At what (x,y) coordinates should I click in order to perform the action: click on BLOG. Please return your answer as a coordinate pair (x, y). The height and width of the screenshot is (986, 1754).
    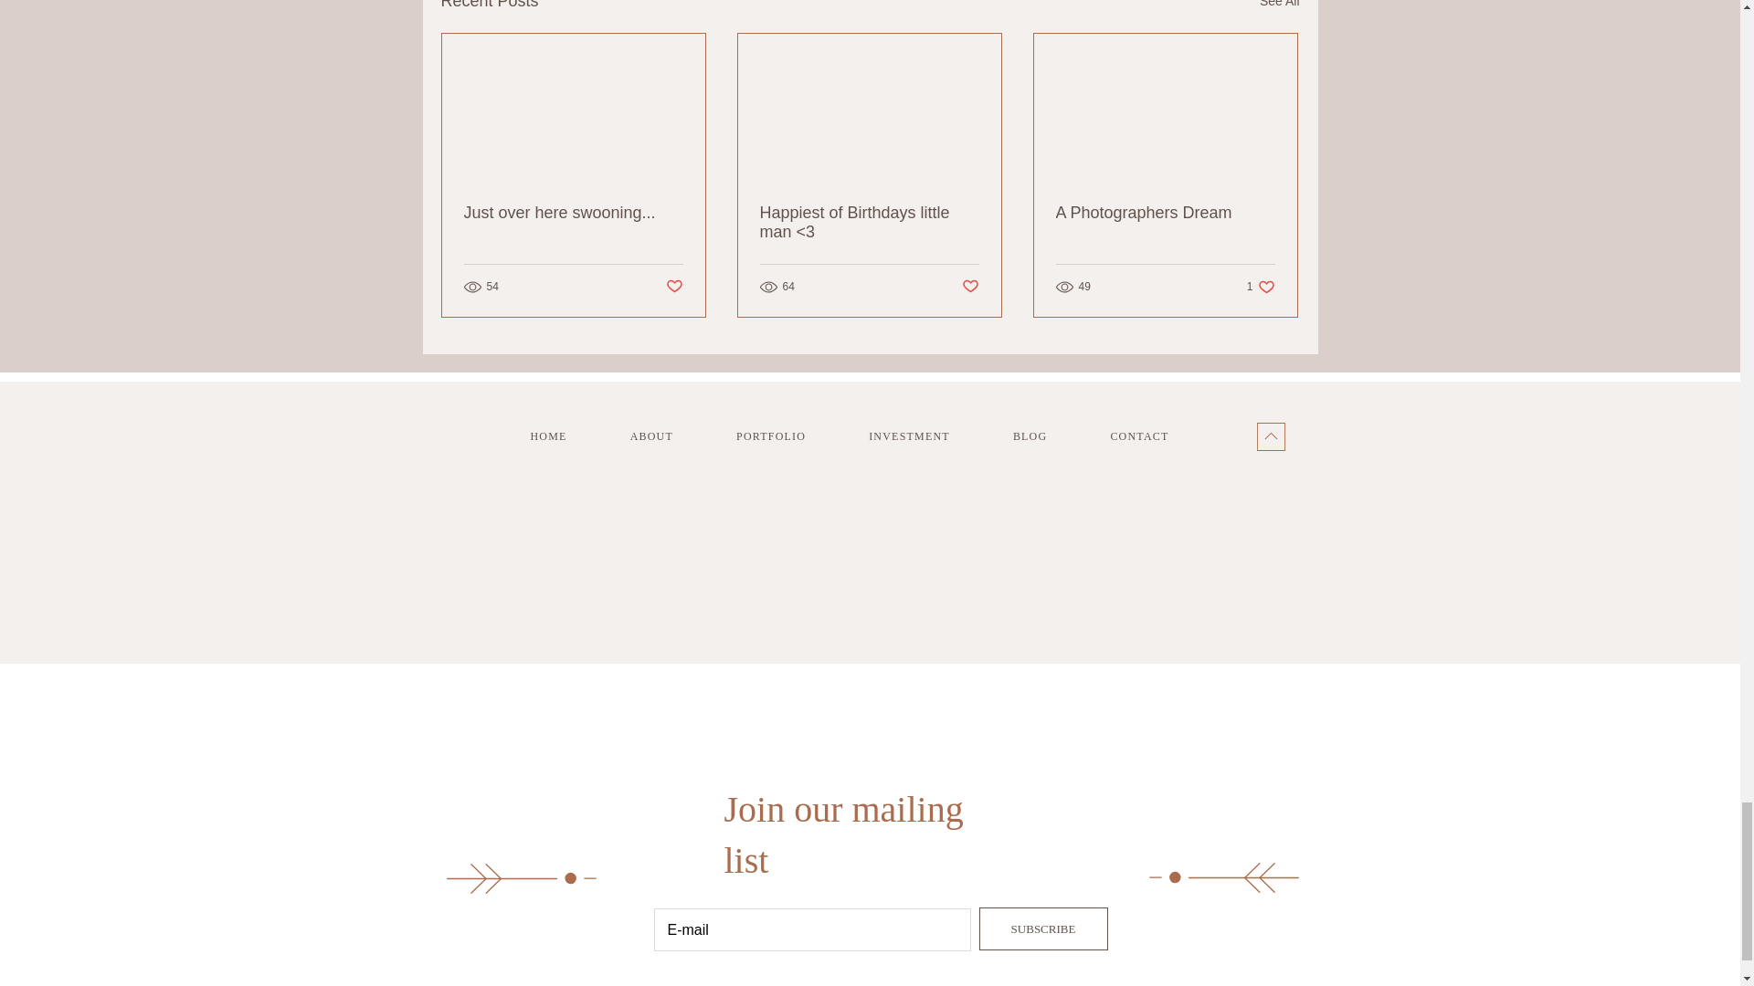
    Looking at the image, I should click on (1279, 7).